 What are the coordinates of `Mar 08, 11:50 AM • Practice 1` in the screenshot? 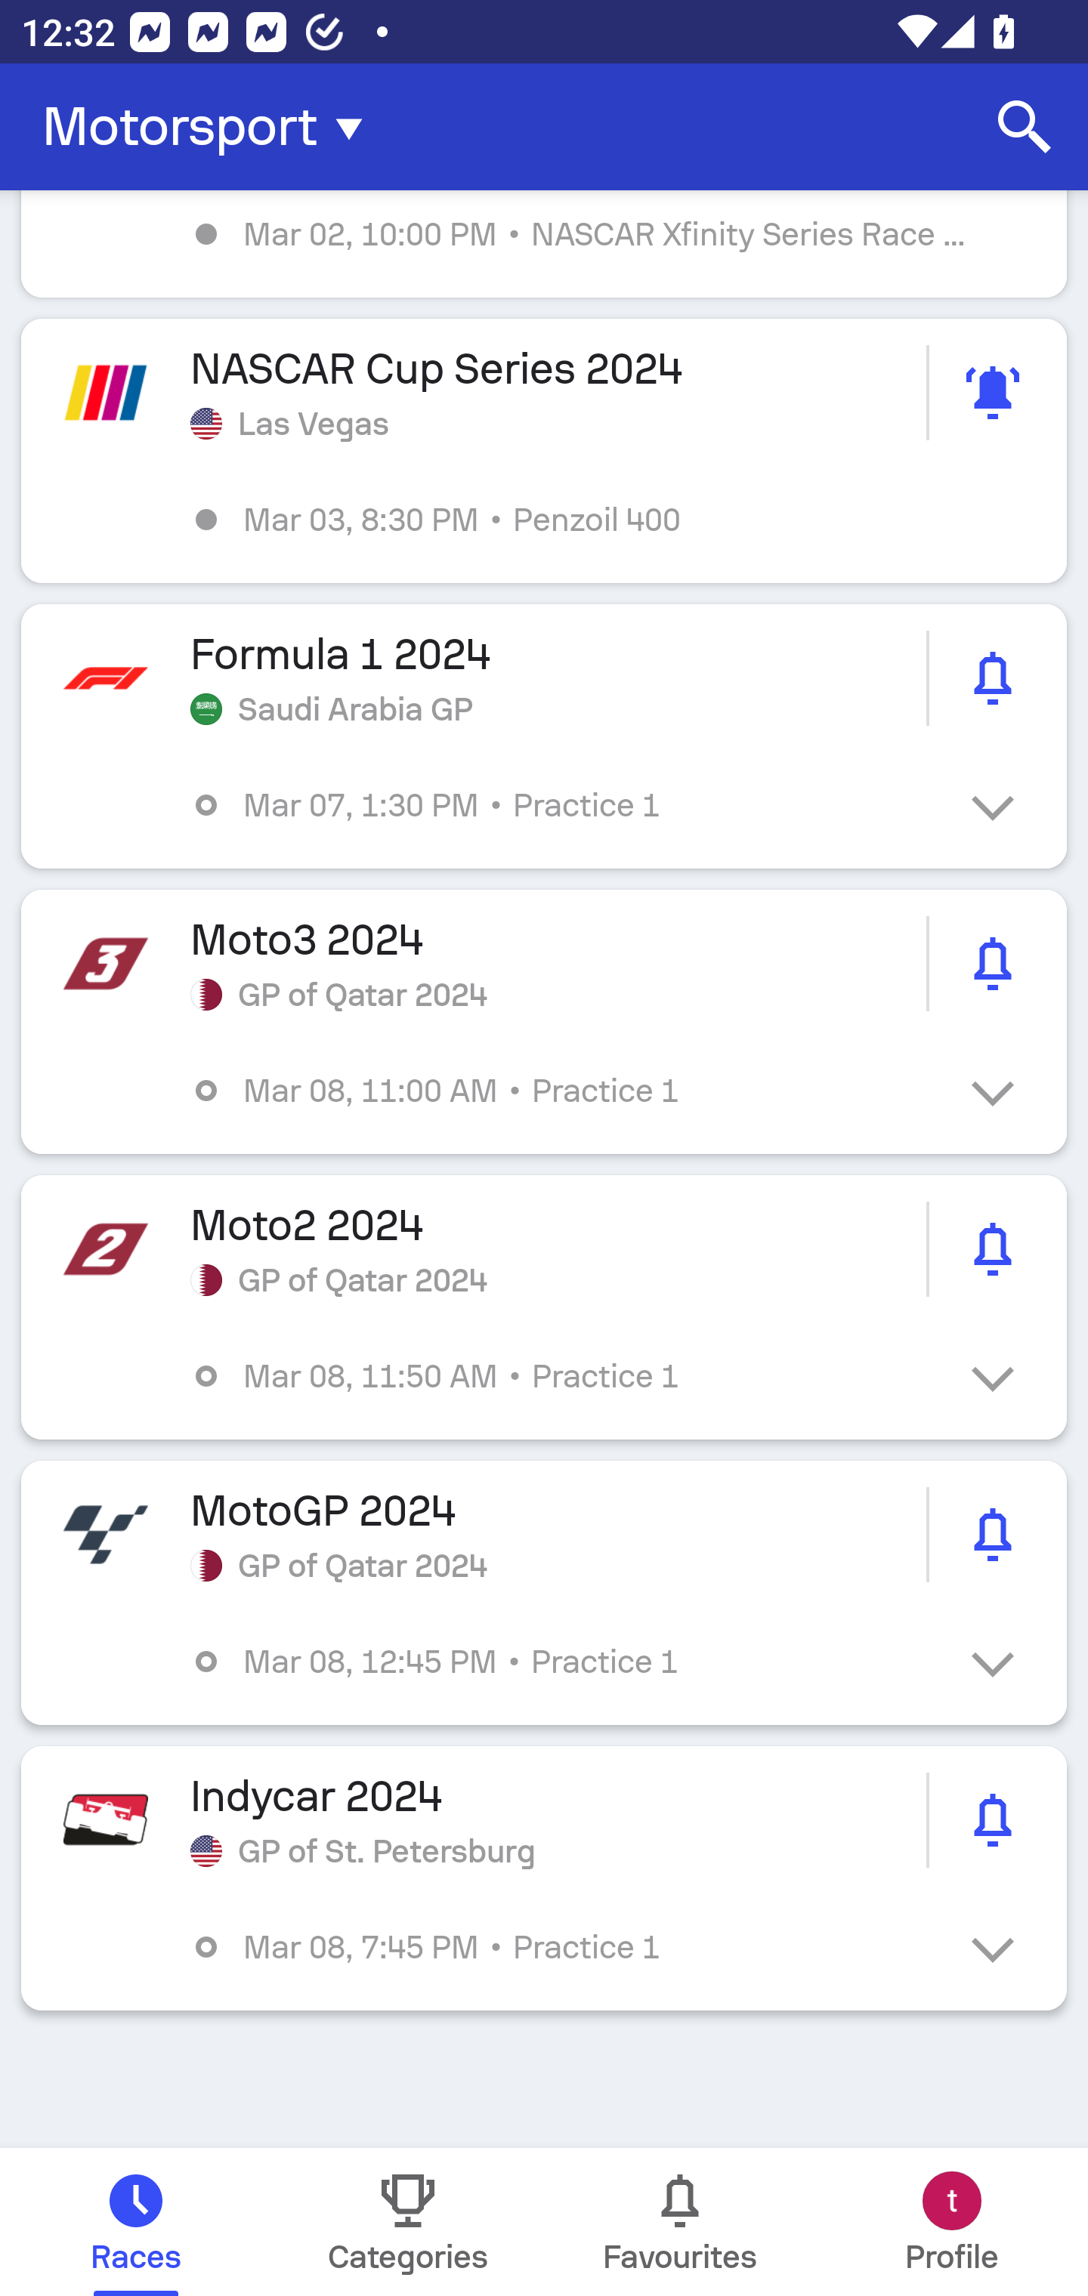 It's located at (565, 1376).